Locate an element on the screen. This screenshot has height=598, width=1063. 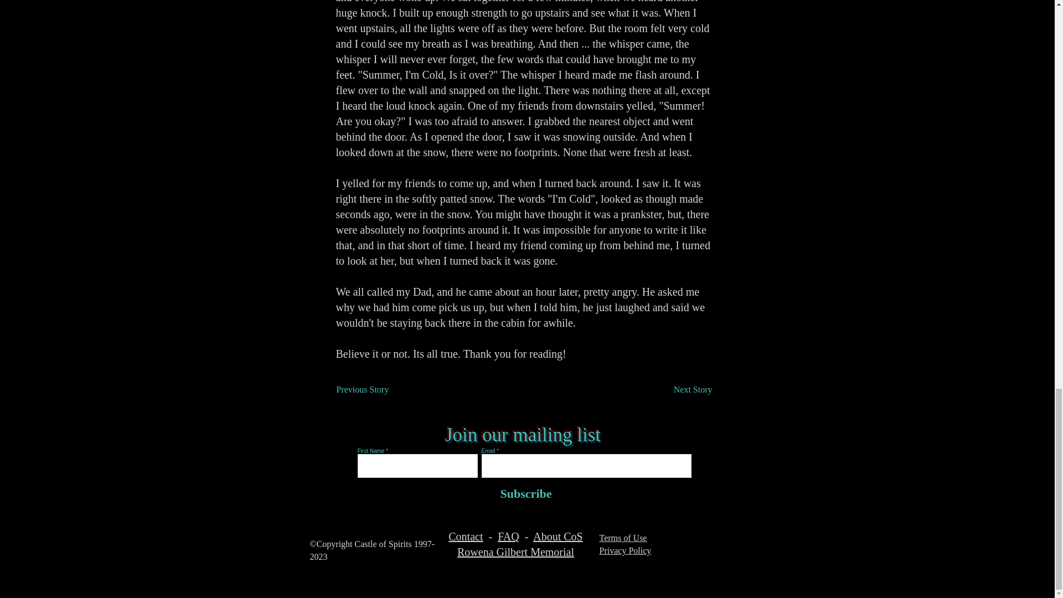
Previous Story is located at coordinates (373, 389).